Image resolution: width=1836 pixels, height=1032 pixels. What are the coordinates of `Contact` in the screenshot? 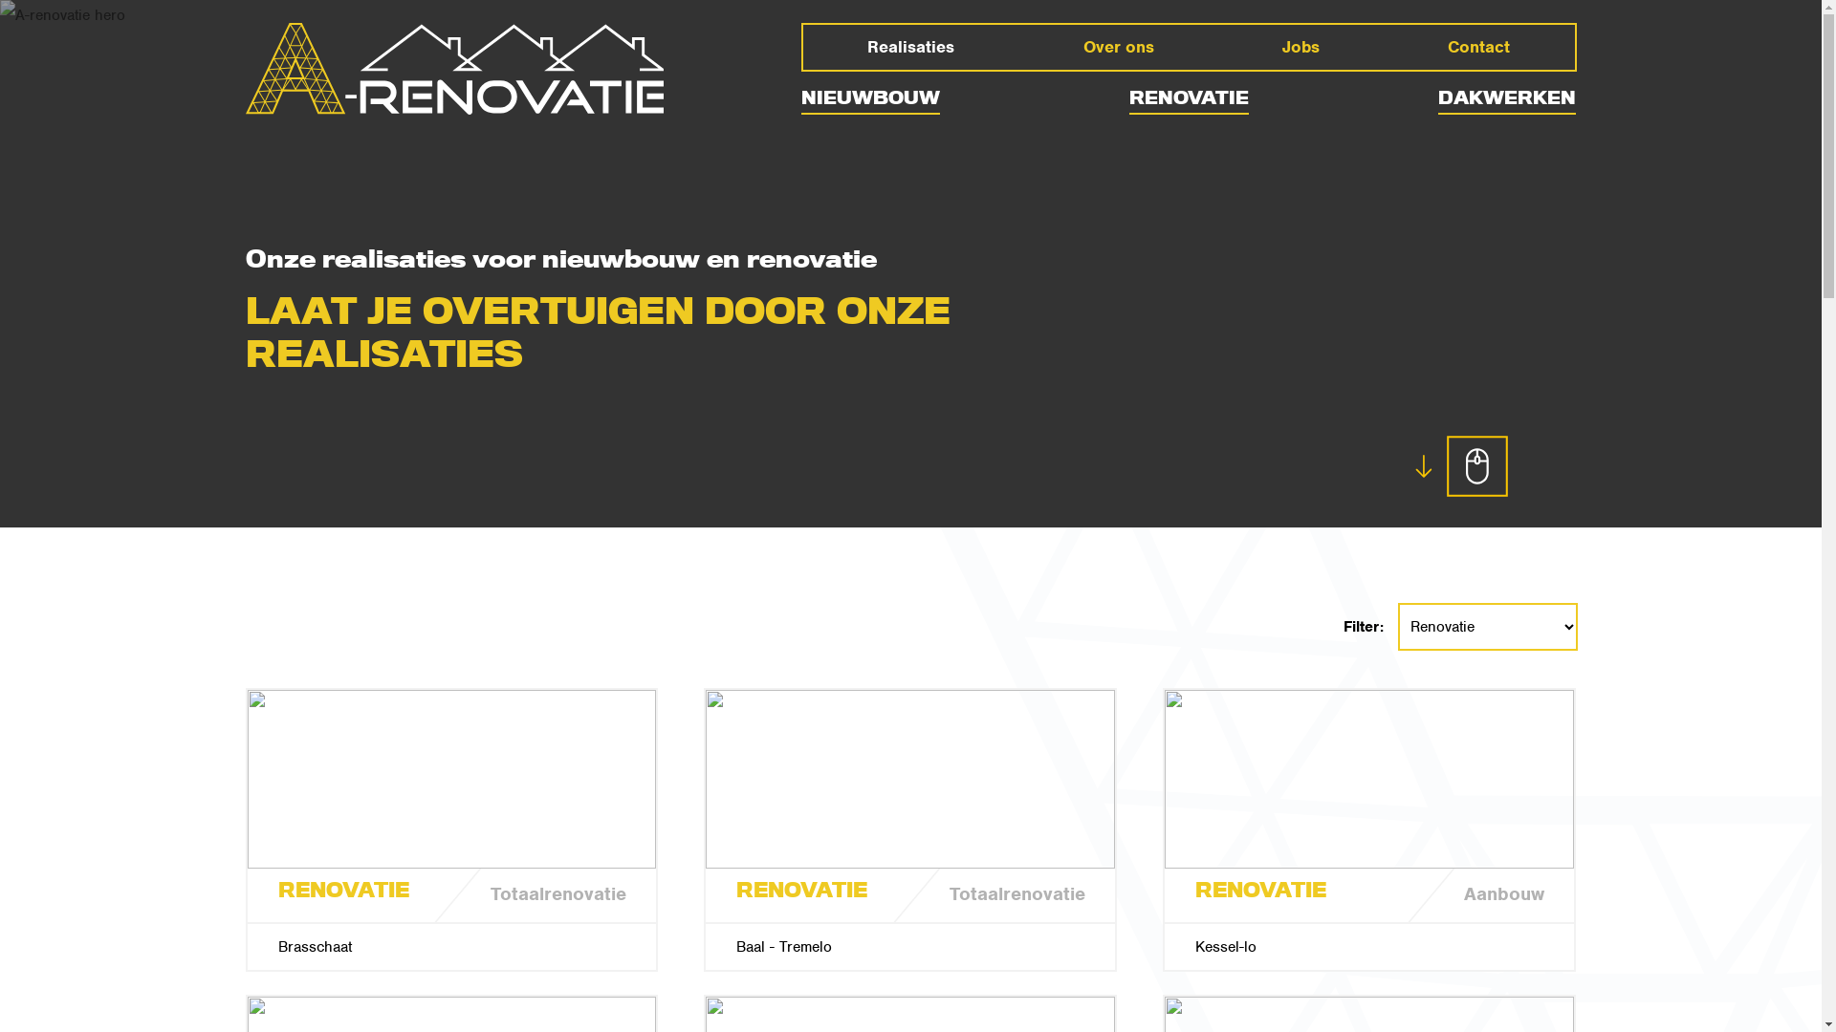 It's located at (1478, 48).